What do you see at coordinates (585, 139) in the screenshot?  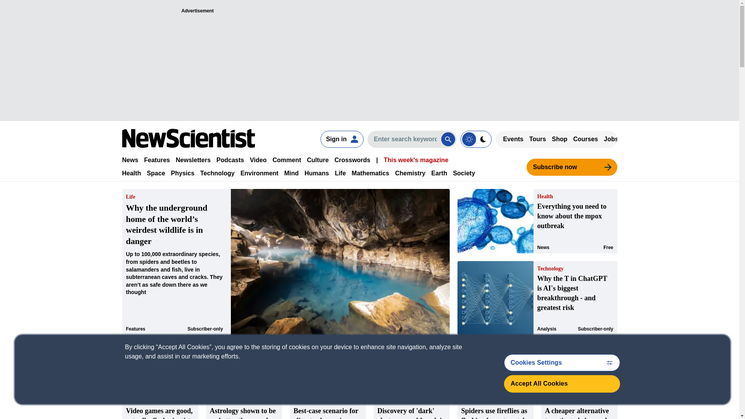 I see `Courses` at bounding box center [585, 139].